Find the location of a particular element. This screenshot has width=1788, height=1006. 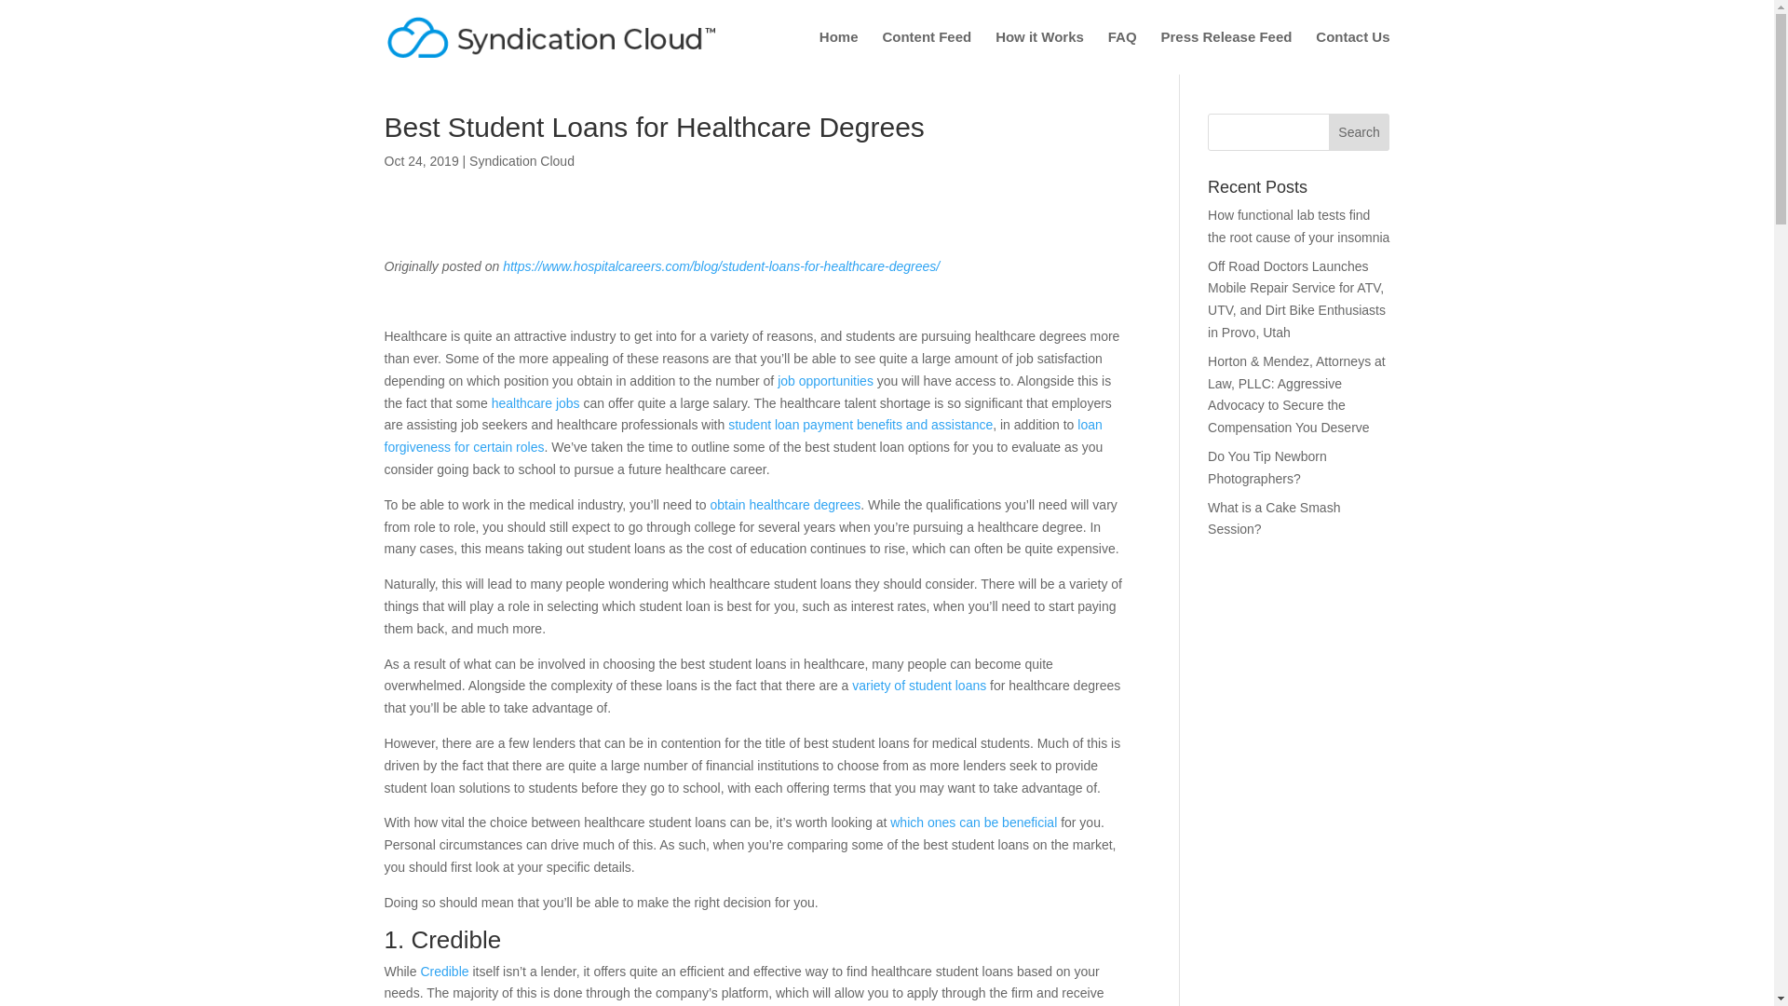

FAQ is located at coordinates (1123, 52).